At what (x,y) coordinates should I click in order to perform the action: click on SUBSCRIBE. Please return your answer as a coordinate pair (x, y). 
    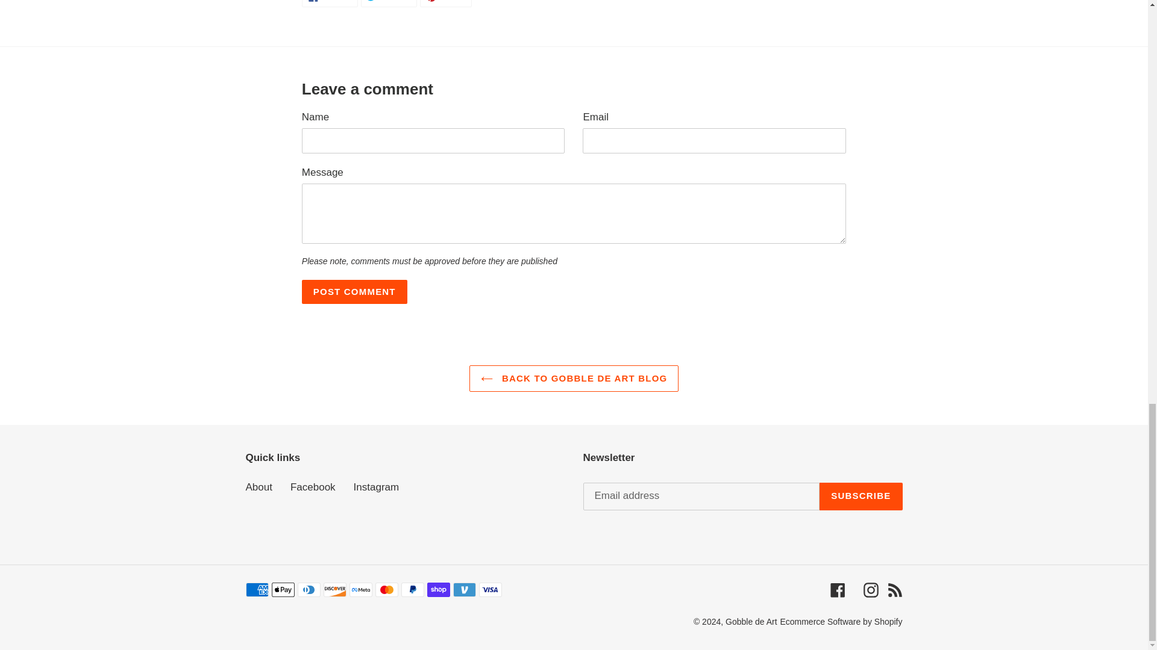
    Looking at the image, I should click on (861, 496).